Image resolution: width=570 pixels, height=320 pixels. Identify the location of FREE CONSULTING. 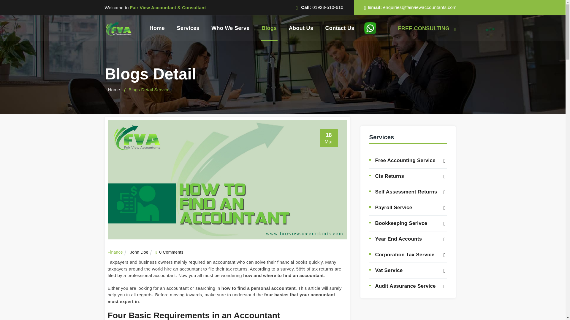
(427, 28).